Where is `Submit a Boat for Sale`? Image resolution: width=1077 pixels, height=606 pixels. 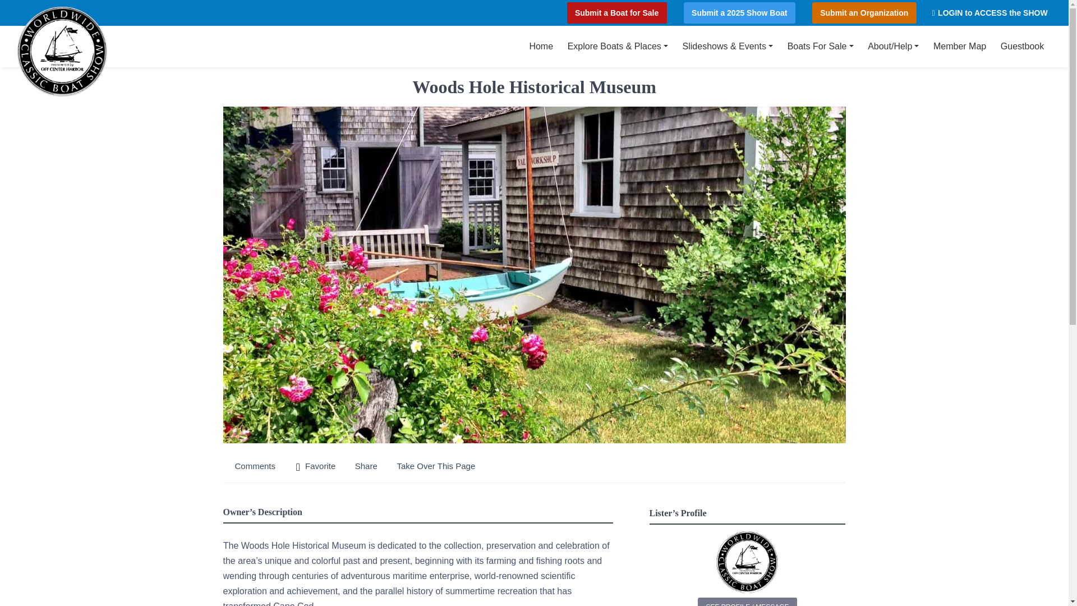 Submit a Boat for Sale is located at coordinates (618, 13).